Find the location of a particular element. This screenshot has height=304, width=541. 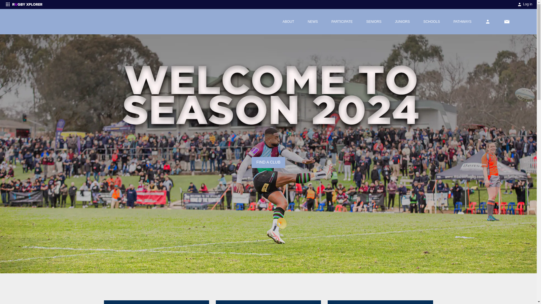

email is located at coordinates (507, 22).